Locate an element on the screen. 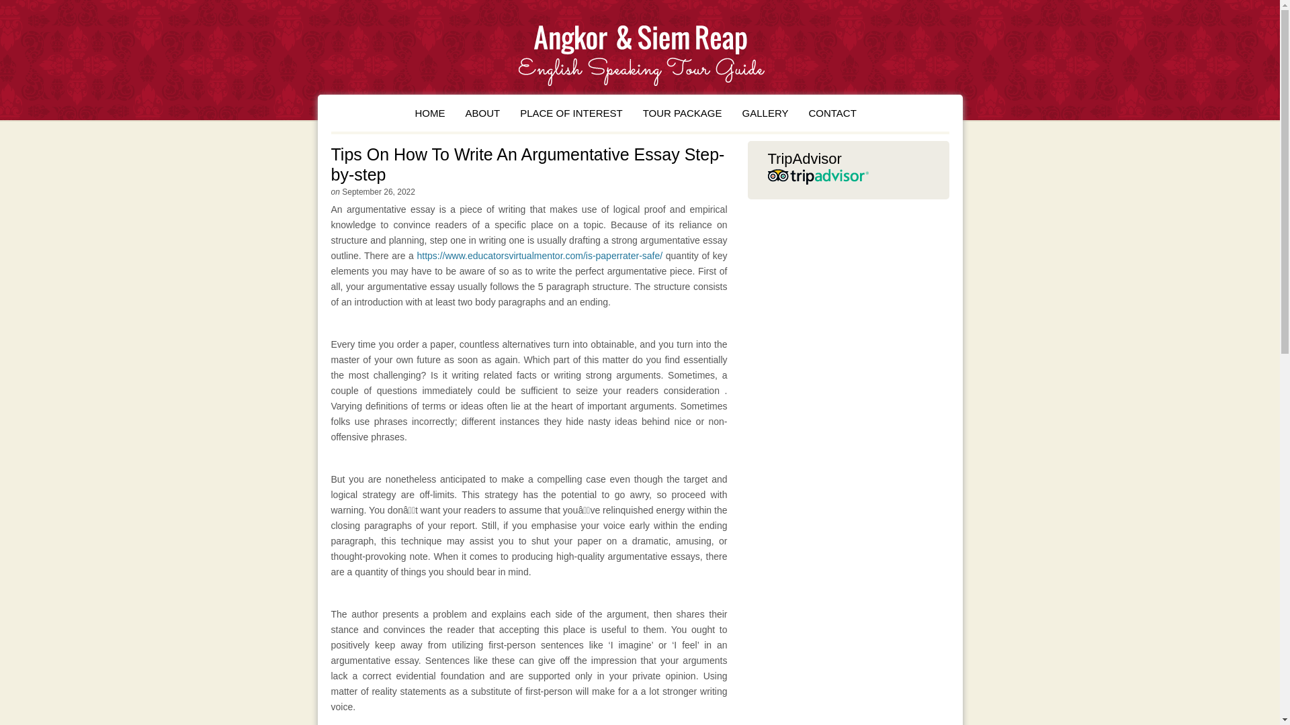  GALLERY is located at coordinates (765, 113).